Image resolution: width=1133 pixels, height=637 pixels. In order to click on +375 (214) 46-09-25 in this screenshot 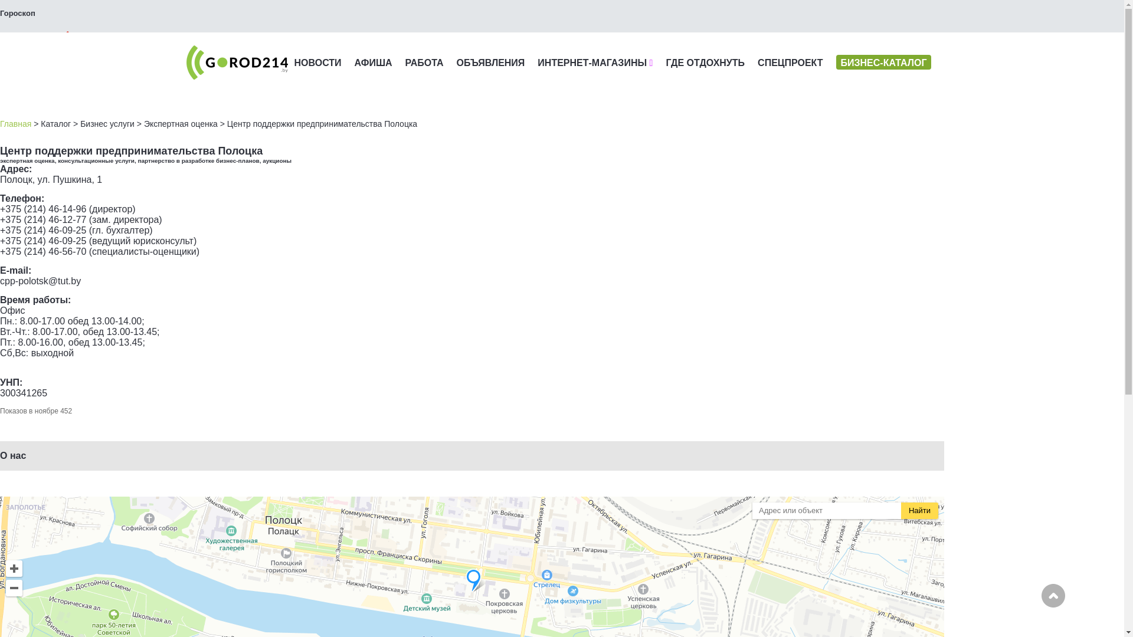, I will do `click(43, 241)`.